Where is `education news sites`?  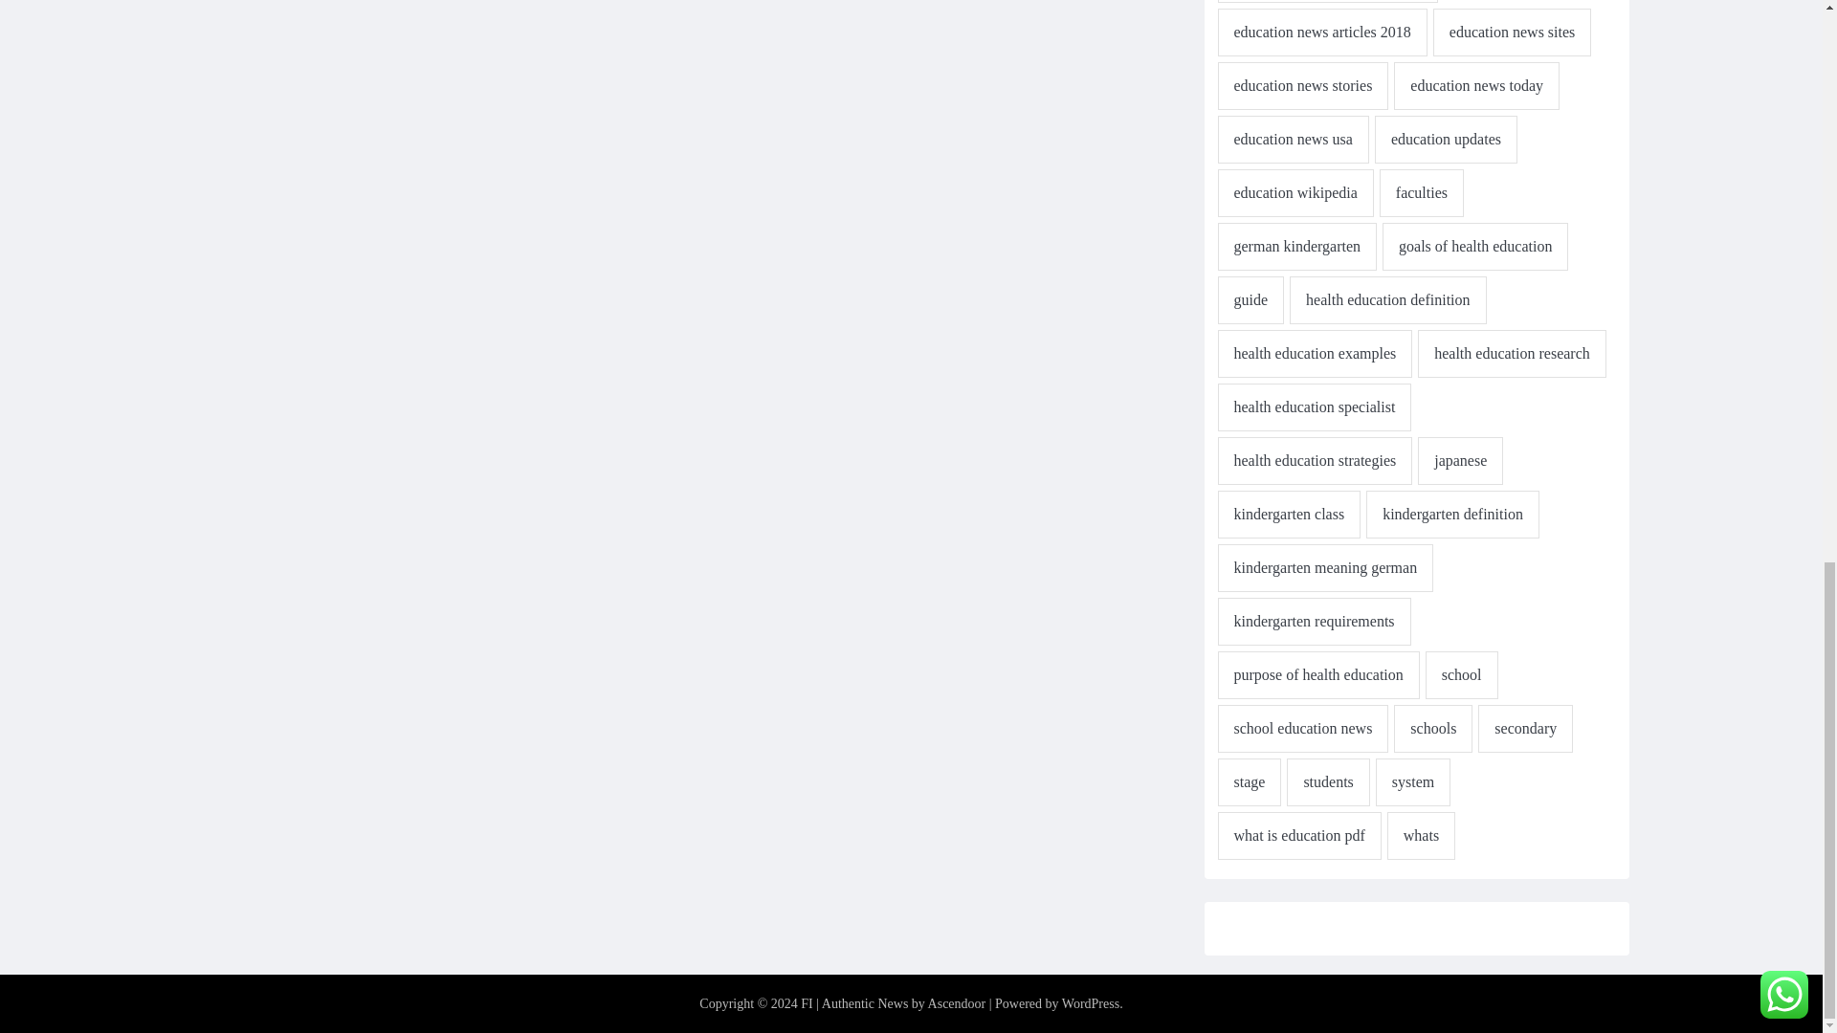
education news sites is located at coordinates (1512, 33).